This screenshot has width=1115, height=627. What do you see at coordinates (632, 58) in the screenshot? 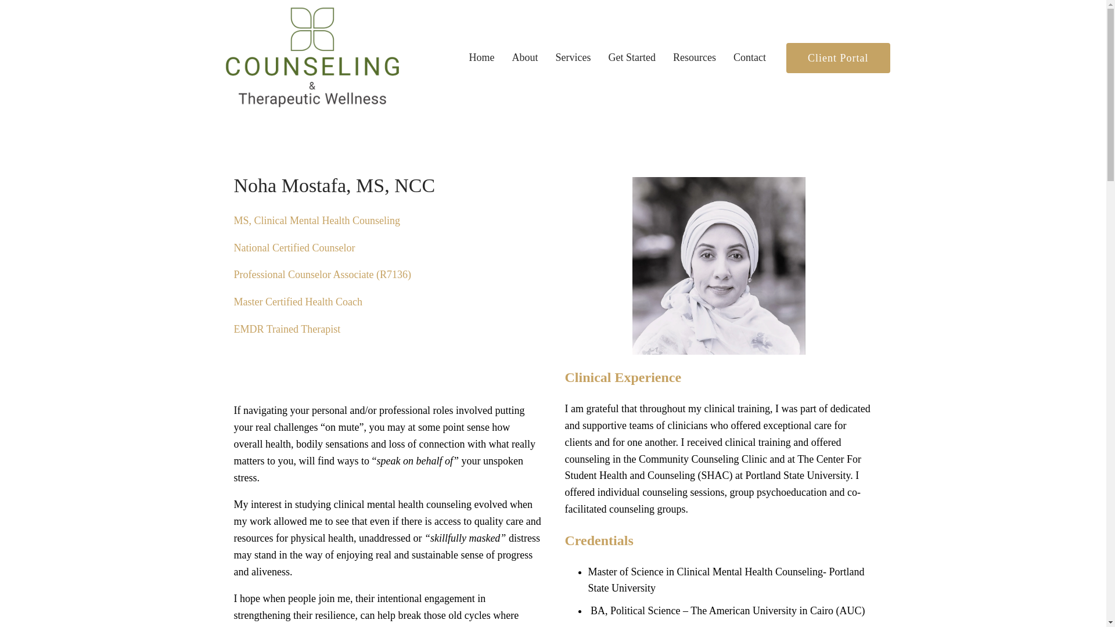
I see `Get Started` at bounding box center [632, 58].